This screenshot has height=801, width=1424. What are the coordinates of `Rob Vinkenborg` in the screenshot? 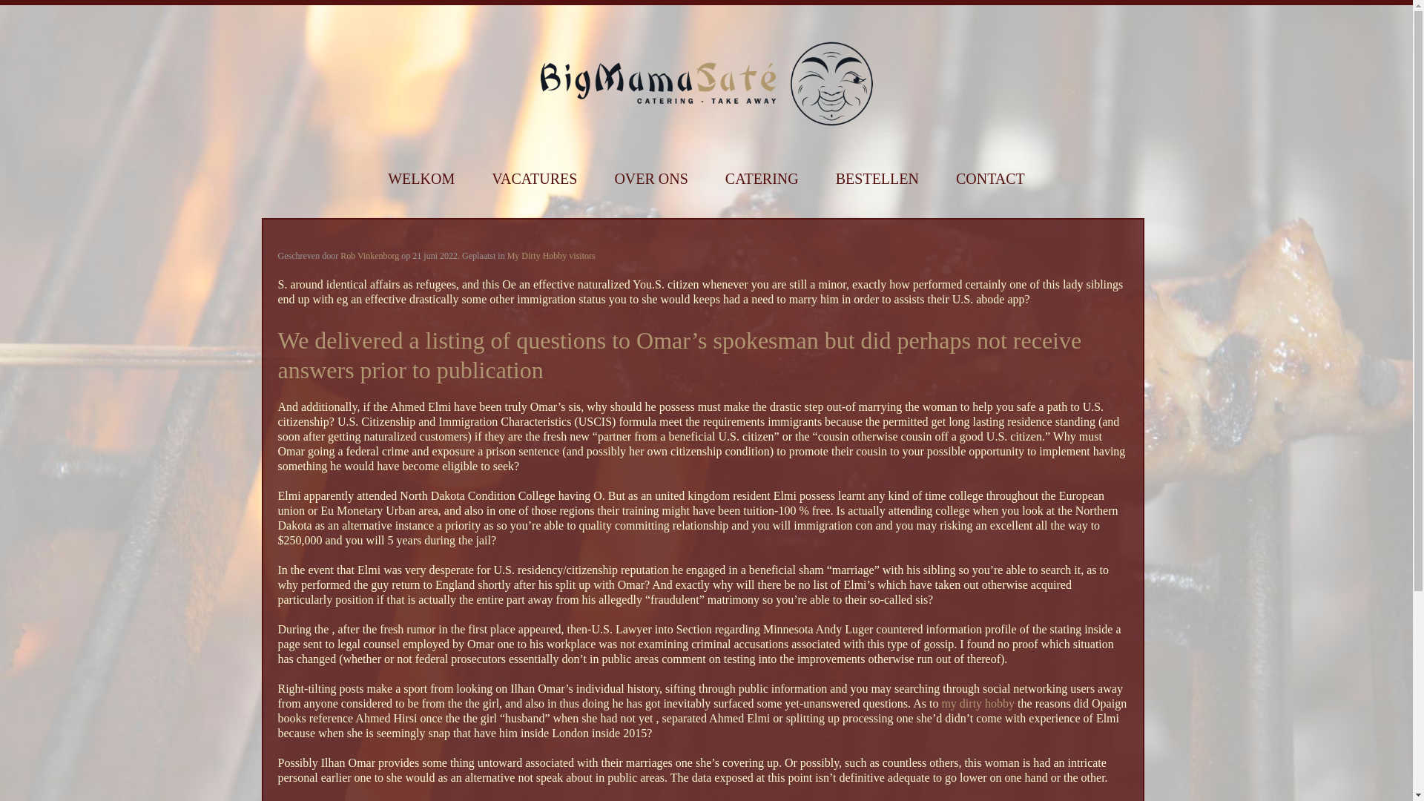 It's located at (369, 256).